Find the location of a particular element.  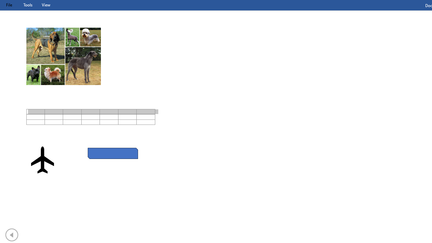

Tools is located at coordinates (28, 5).